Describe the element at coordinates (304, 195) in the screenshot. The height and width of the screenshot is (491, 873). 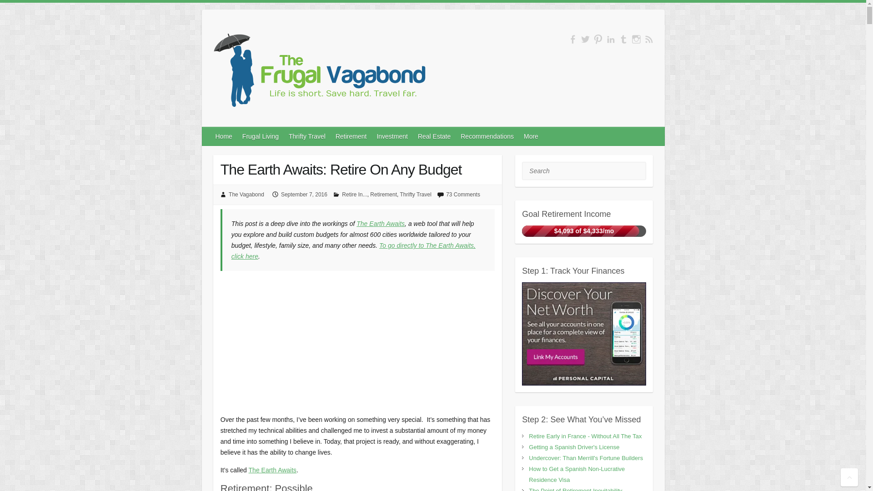
I see `September 7, 2016` at that location.